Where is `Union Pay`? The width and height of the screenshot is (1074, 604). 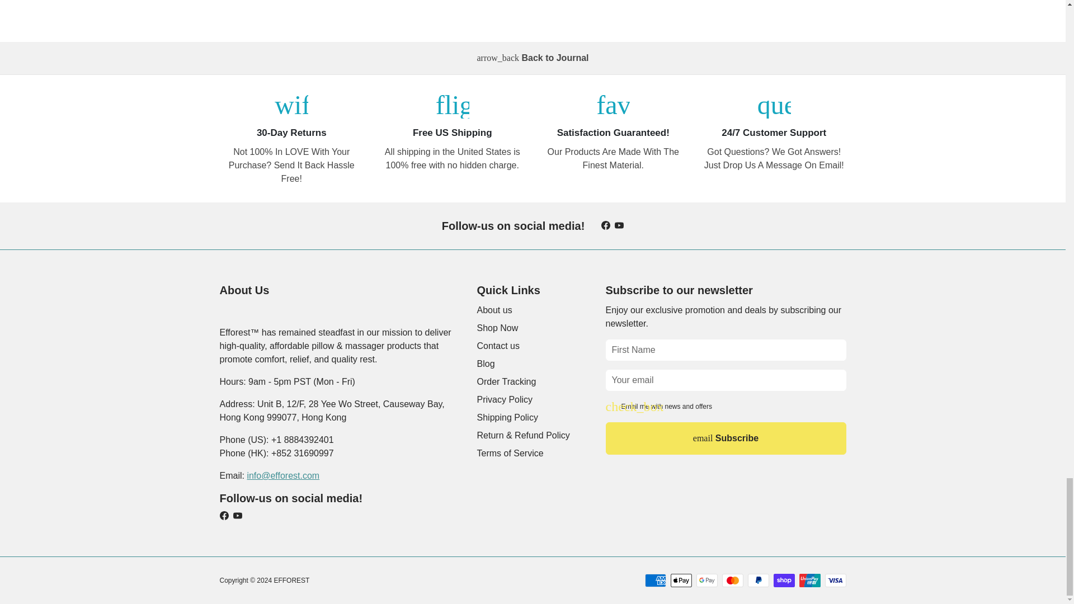
Union Pay is located at coordinates (809, 581).